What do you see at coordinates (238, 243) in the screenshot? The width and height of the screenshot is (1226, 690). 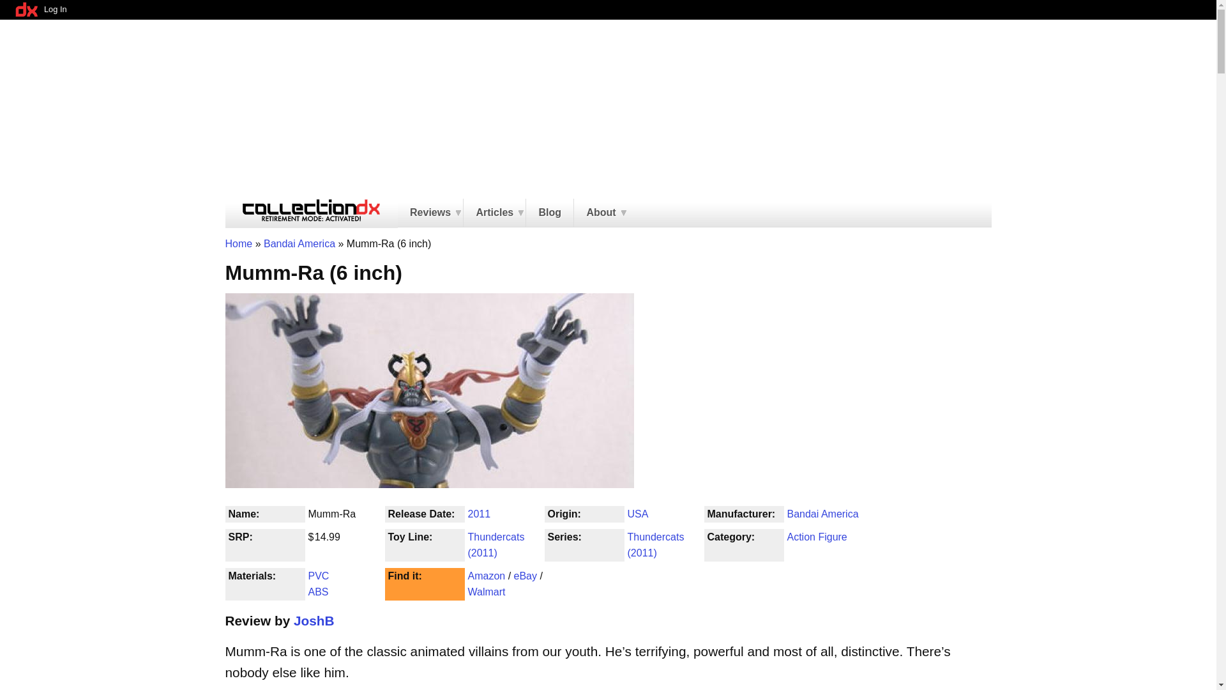 I see `Home` at bounding box center [238, 243].